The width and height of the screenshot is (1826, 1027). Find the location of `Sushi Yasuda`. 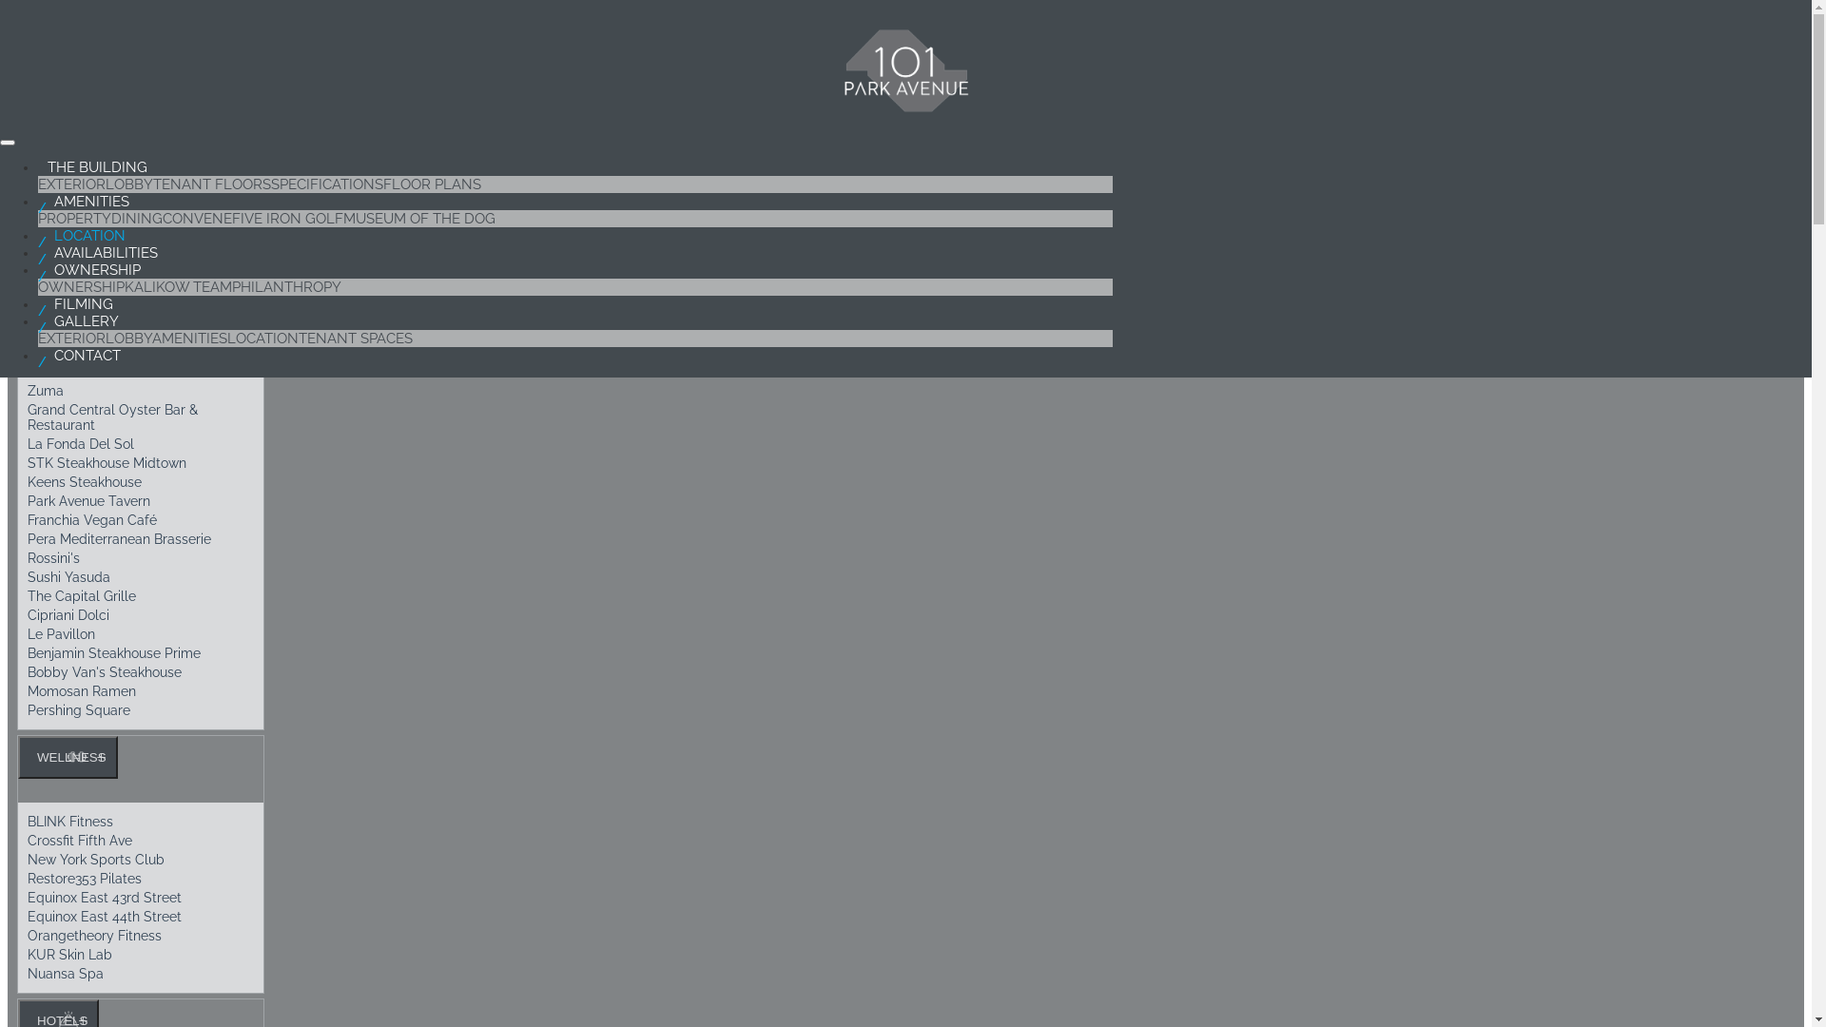

Sushi Yasuda is located at coordinates (141, 577).